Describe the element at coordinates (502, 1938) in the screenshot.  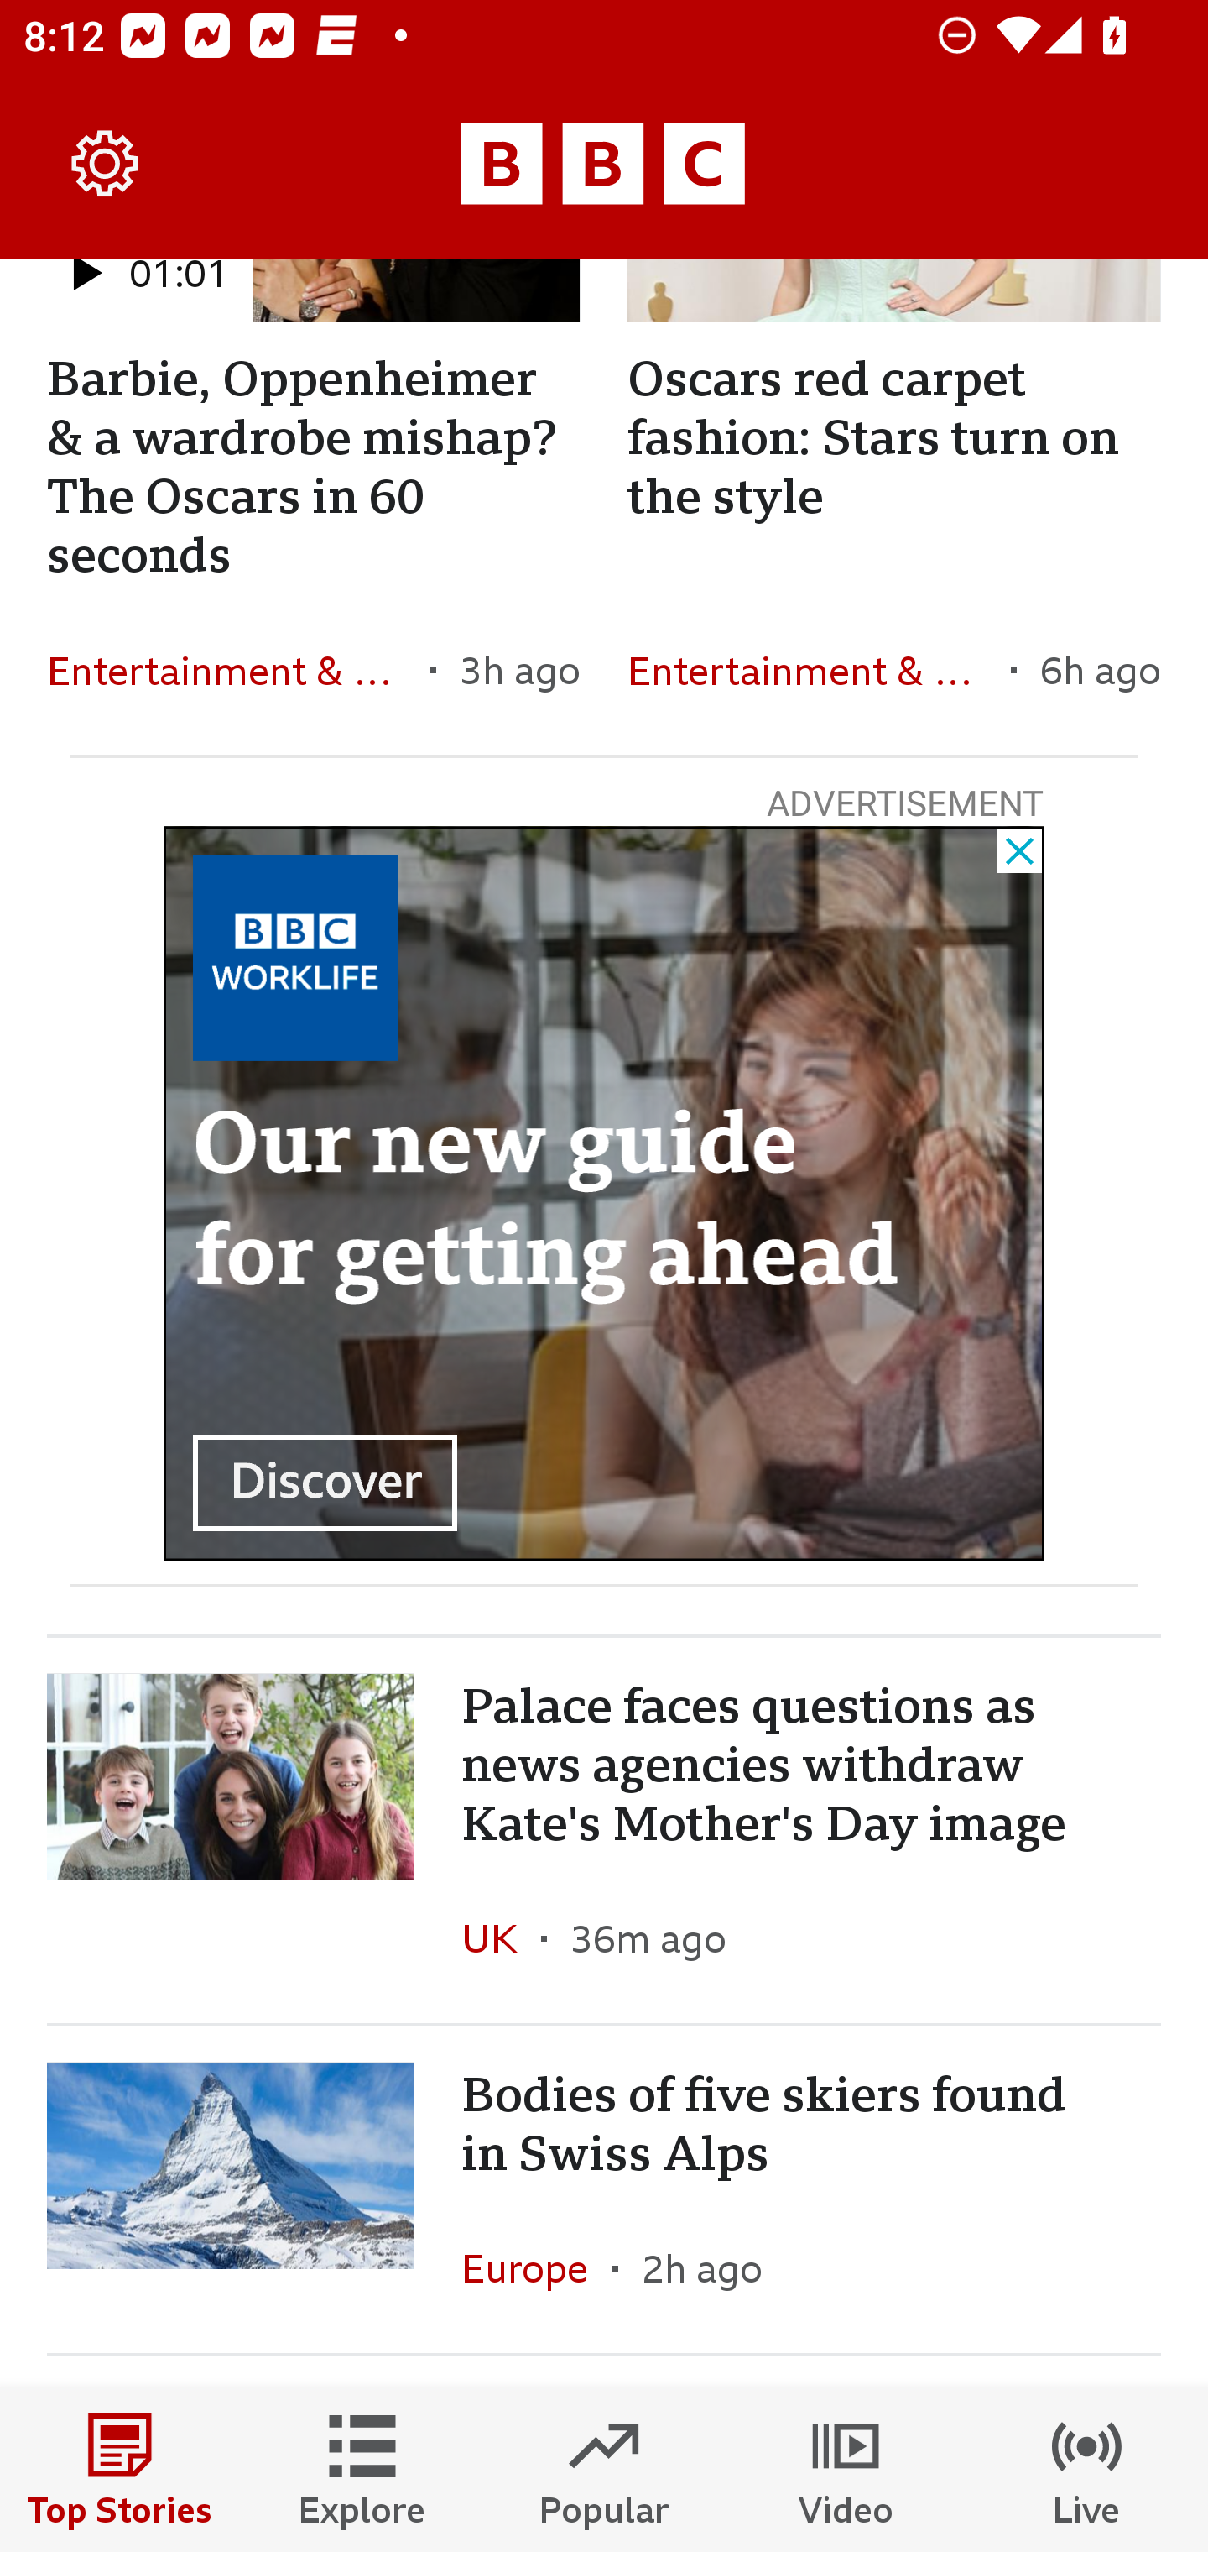
I see `UK In the section UK` at that location.